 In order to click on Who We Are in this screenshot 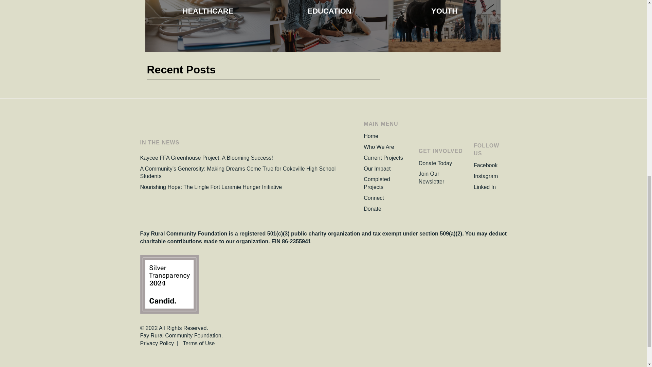, I will do `click(379, 147)`.